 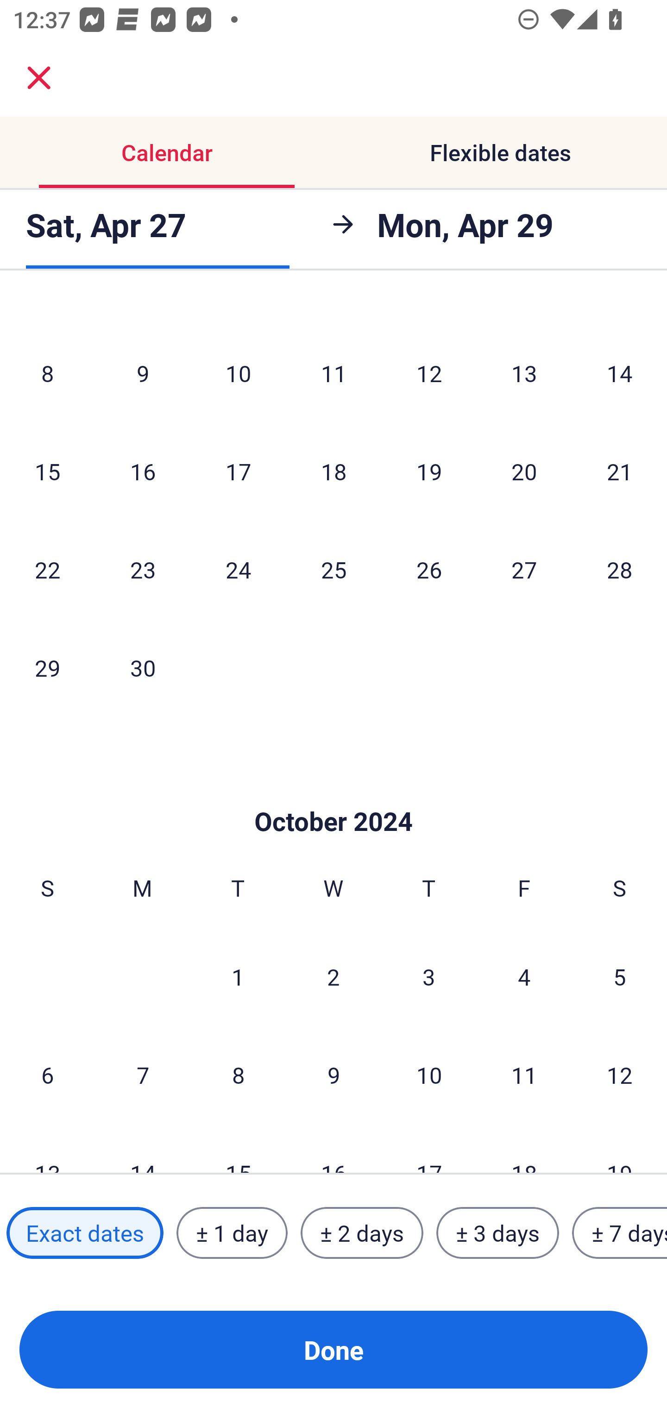 I want to click on Flexible dates, so click(x=500, y=153).